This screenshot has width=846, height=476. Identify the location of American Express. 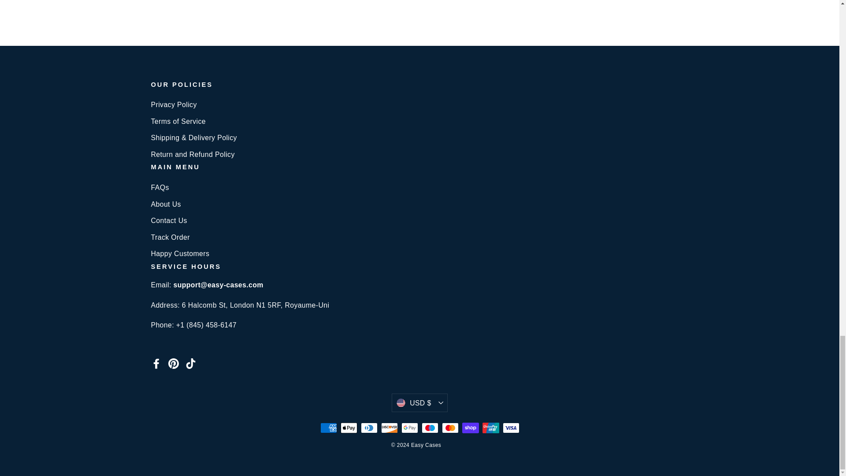
(328, 428).